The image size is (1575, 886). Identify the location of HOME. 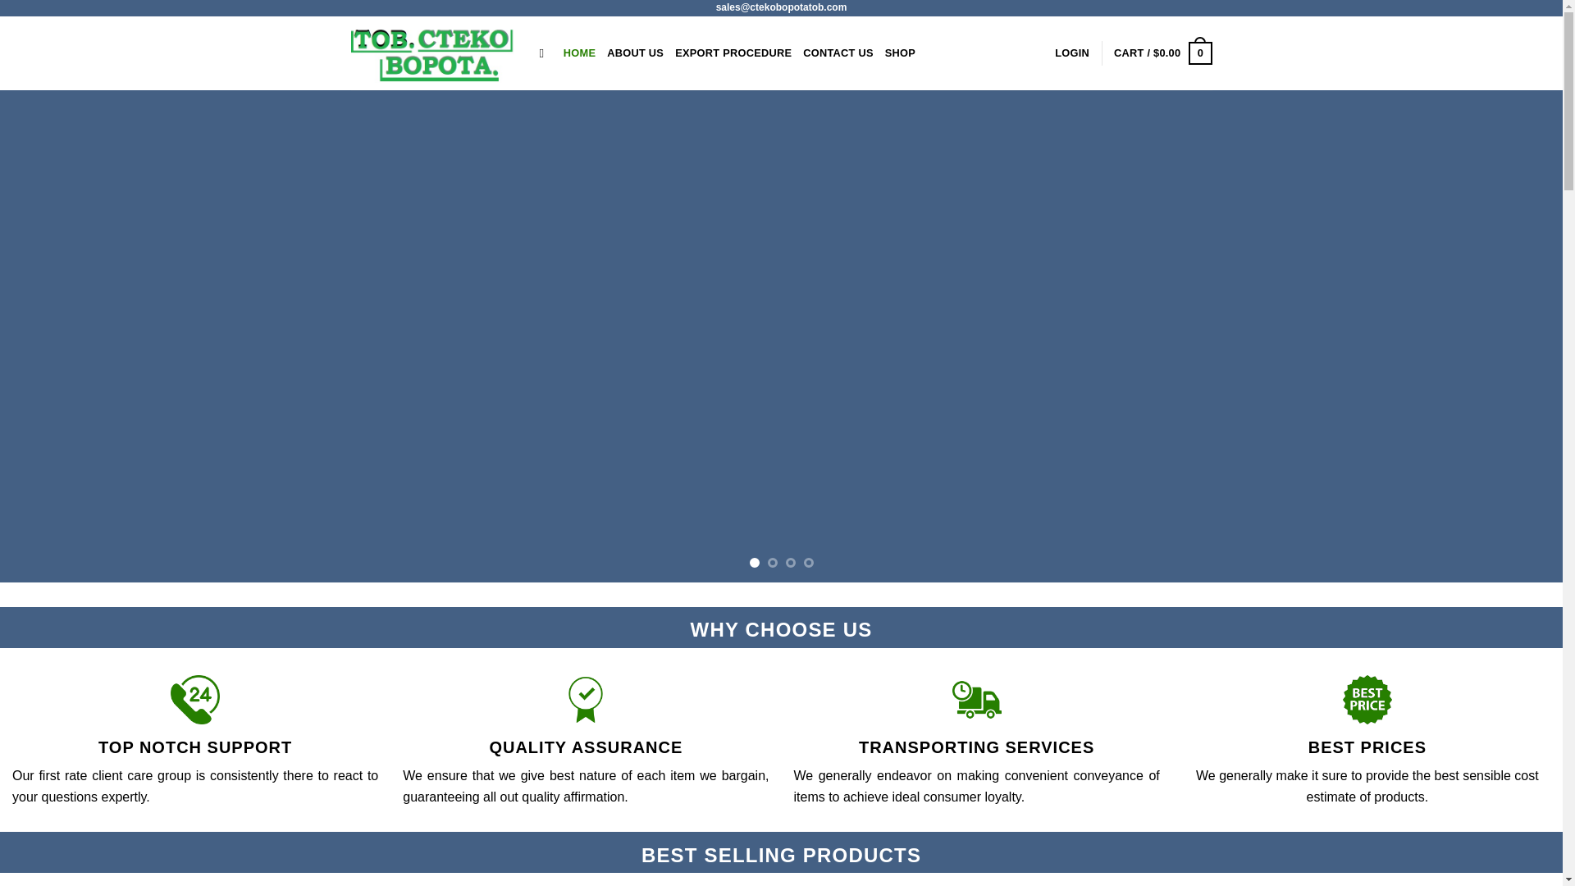
(579, 53).